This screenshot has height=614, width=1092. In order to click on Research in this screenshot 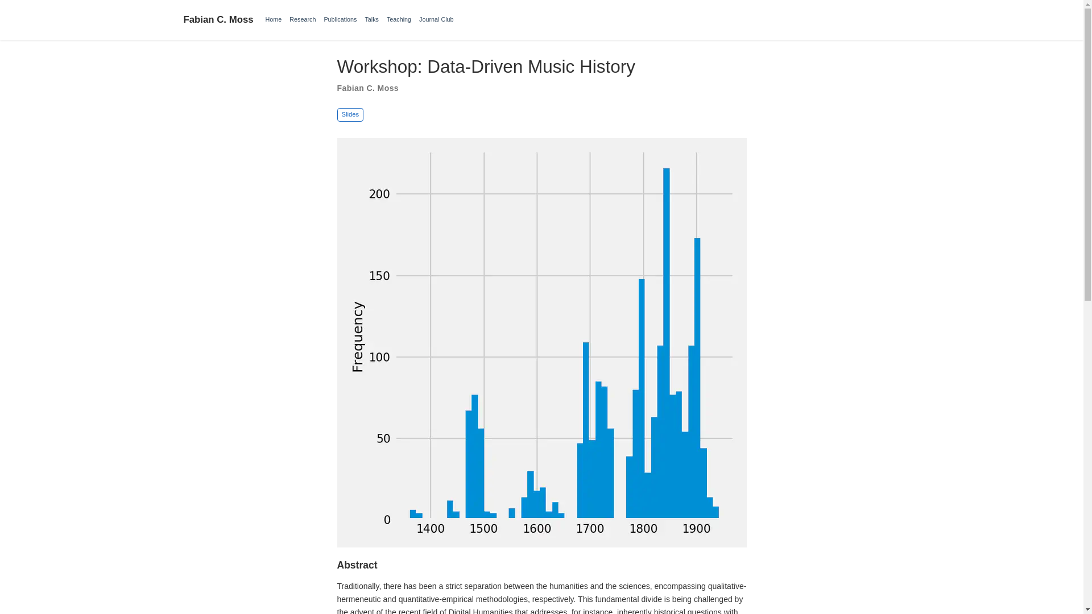, I will do `click(303, 19)`.